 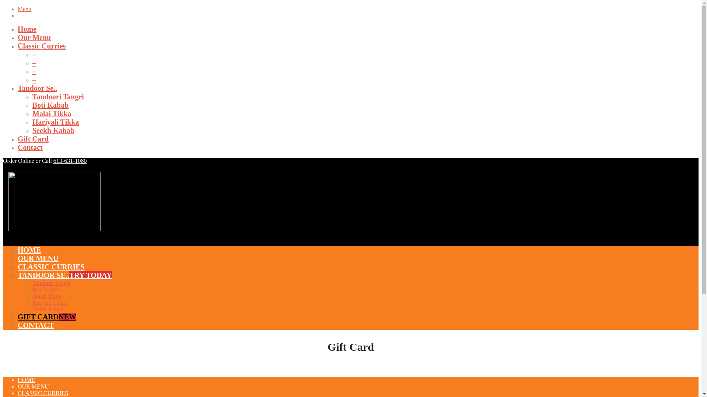 What do you see at coordinates (34, 37) in the screenshot?
I see `Our Menu` at bounding box center [34, 37].